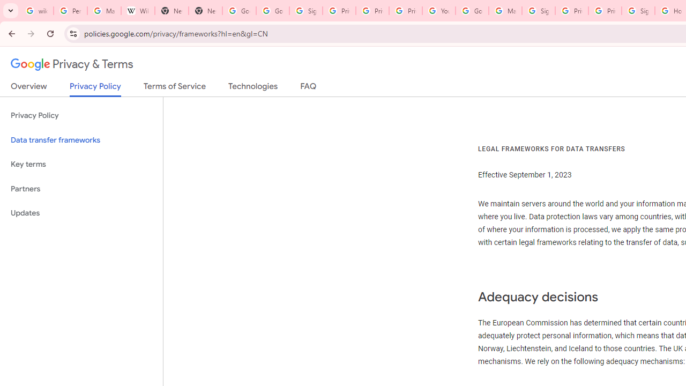 This screenshot has height=386, width=686. Describe the element at coordinates (138, 11) in the screenshot. I see `Wikipedia:Edit requests - Wikipedia` at that location.